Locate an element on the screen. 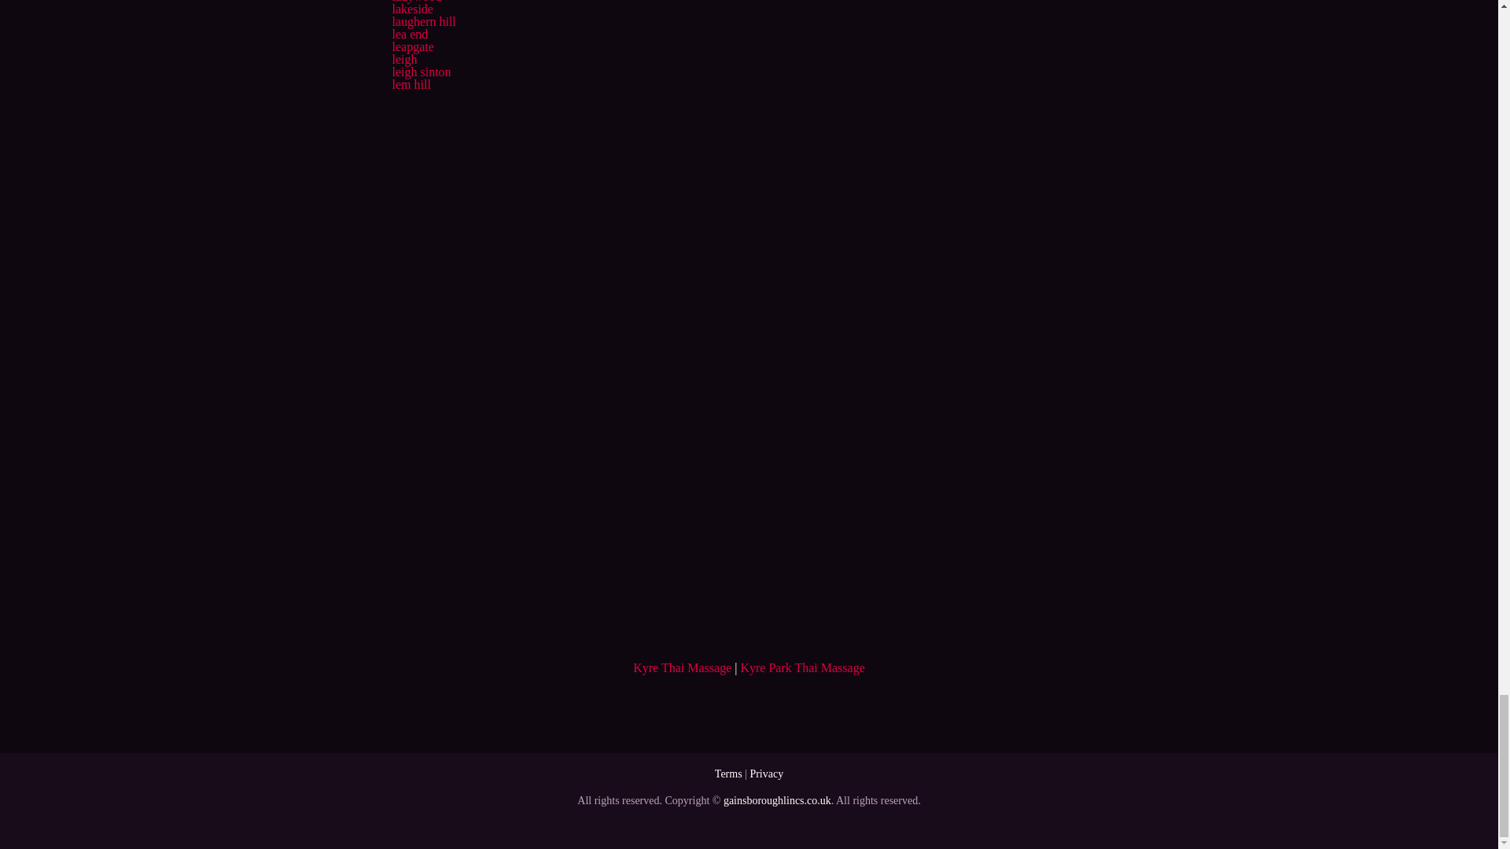 The image size is (1510, 849). Kyre Park Thai Massage is located at coordinates (801, 667).